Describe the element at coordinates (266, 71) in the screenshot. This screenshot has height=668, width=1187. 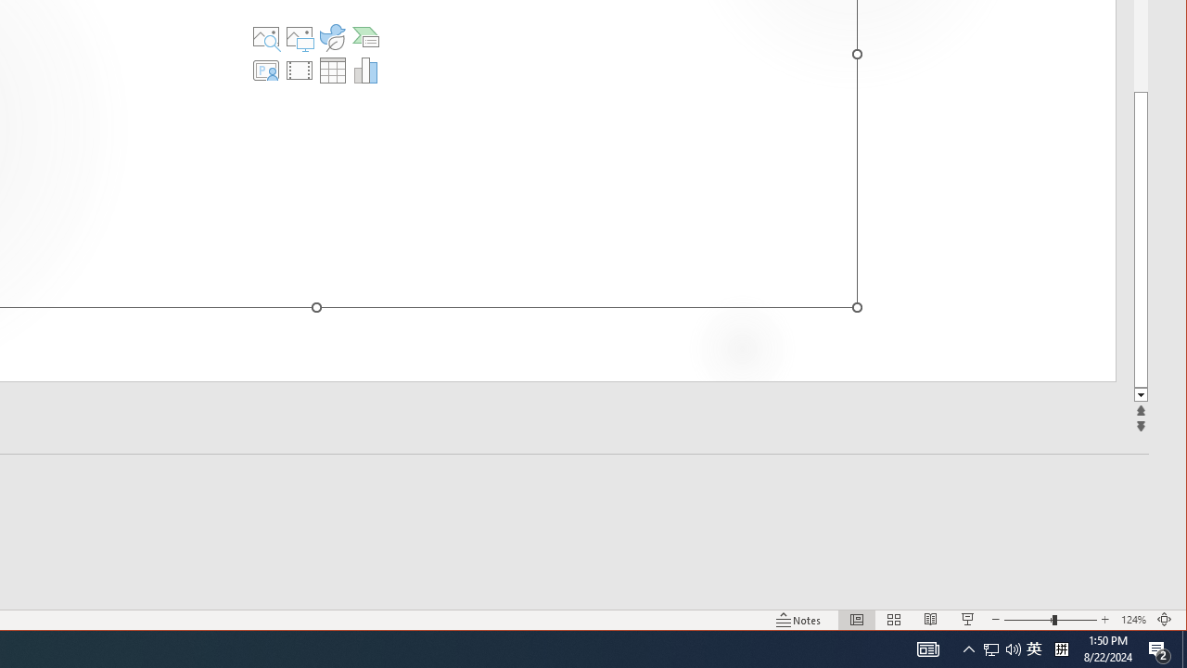
I see `Insert Cameo` at that location.